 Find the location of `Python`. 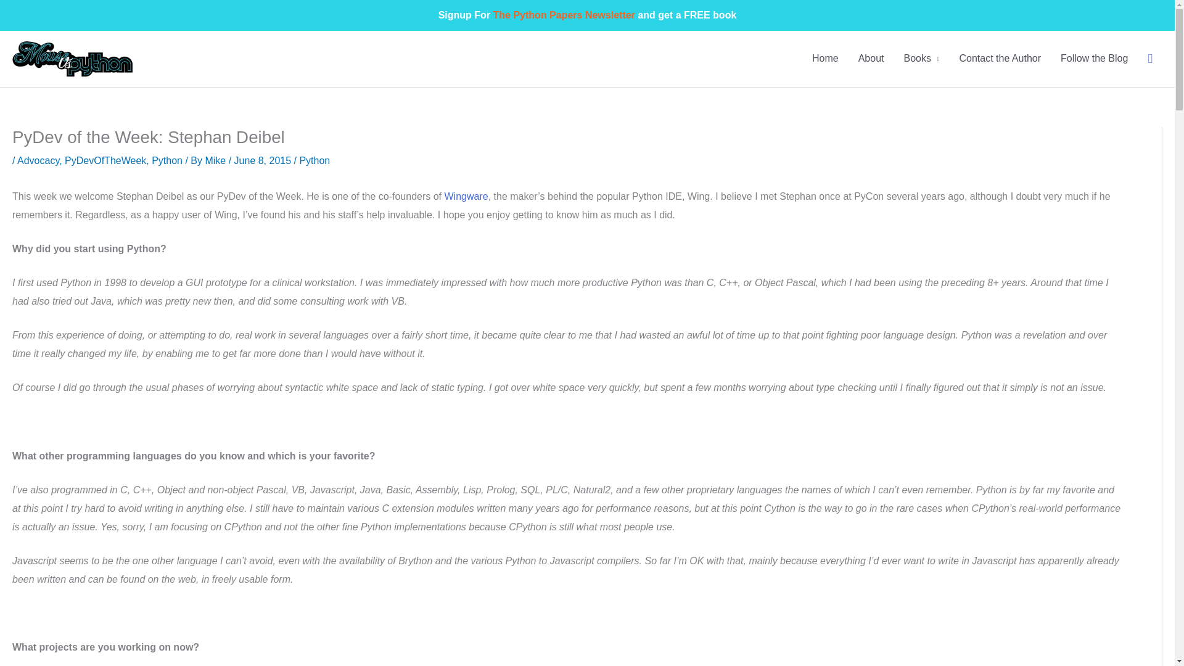

Python is located at coordinates (166, 160).